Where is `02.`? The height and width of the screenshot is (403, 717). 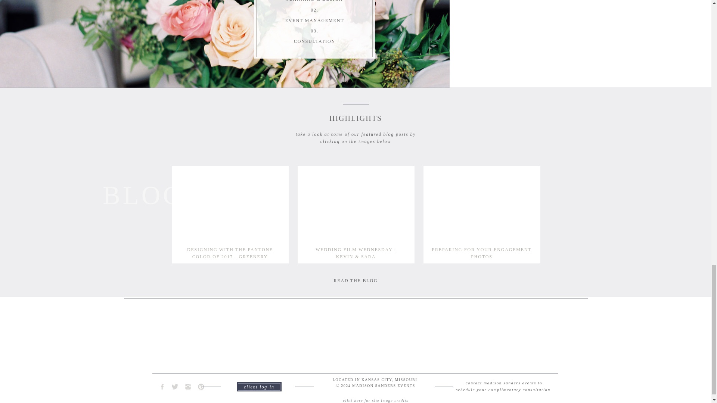
02. is located at coordinates (314, 10).